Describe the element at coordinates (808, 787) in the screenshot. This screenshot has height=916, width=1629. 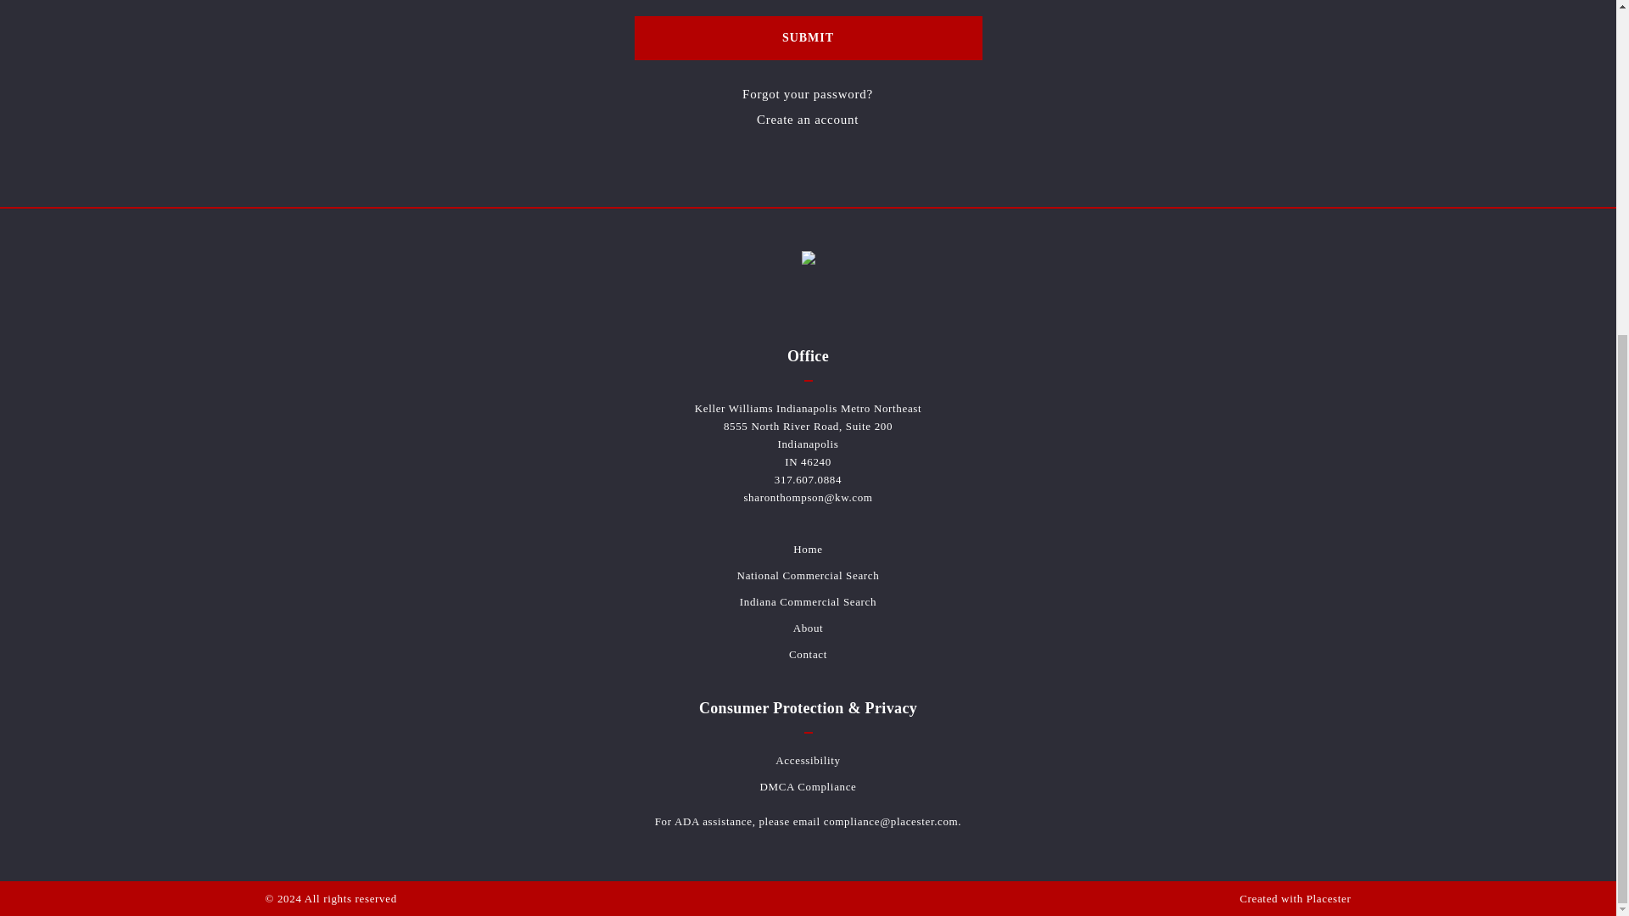
I see `DMCA Compliance` at that location.